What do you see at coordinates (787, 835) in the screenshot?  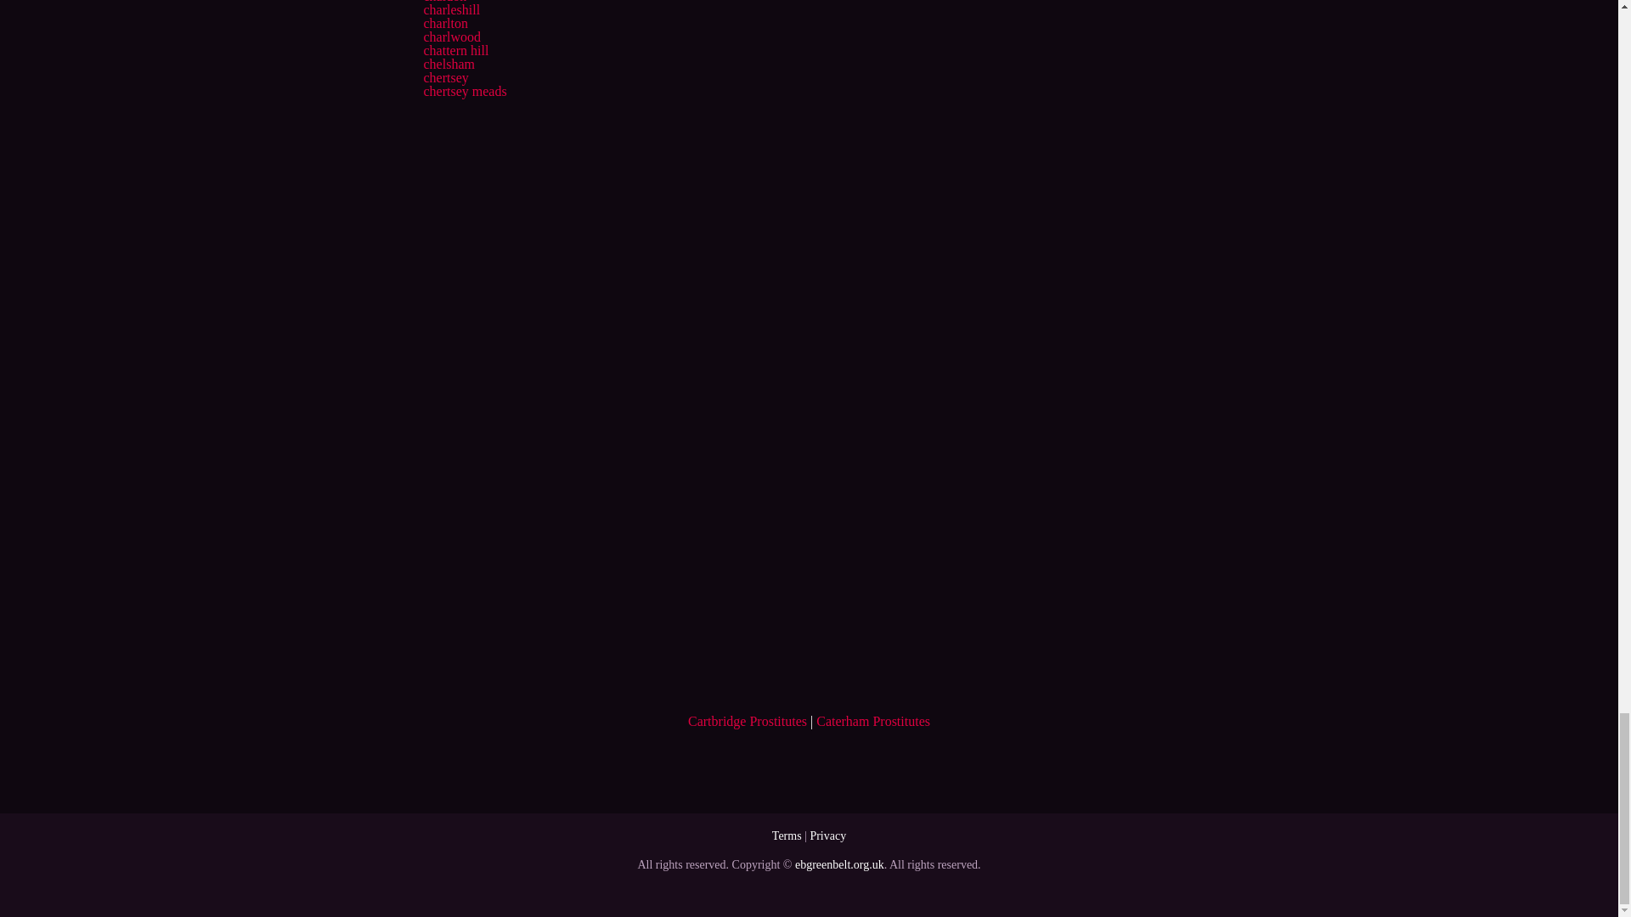 I see `Terms` at bounding box center [787, 835].